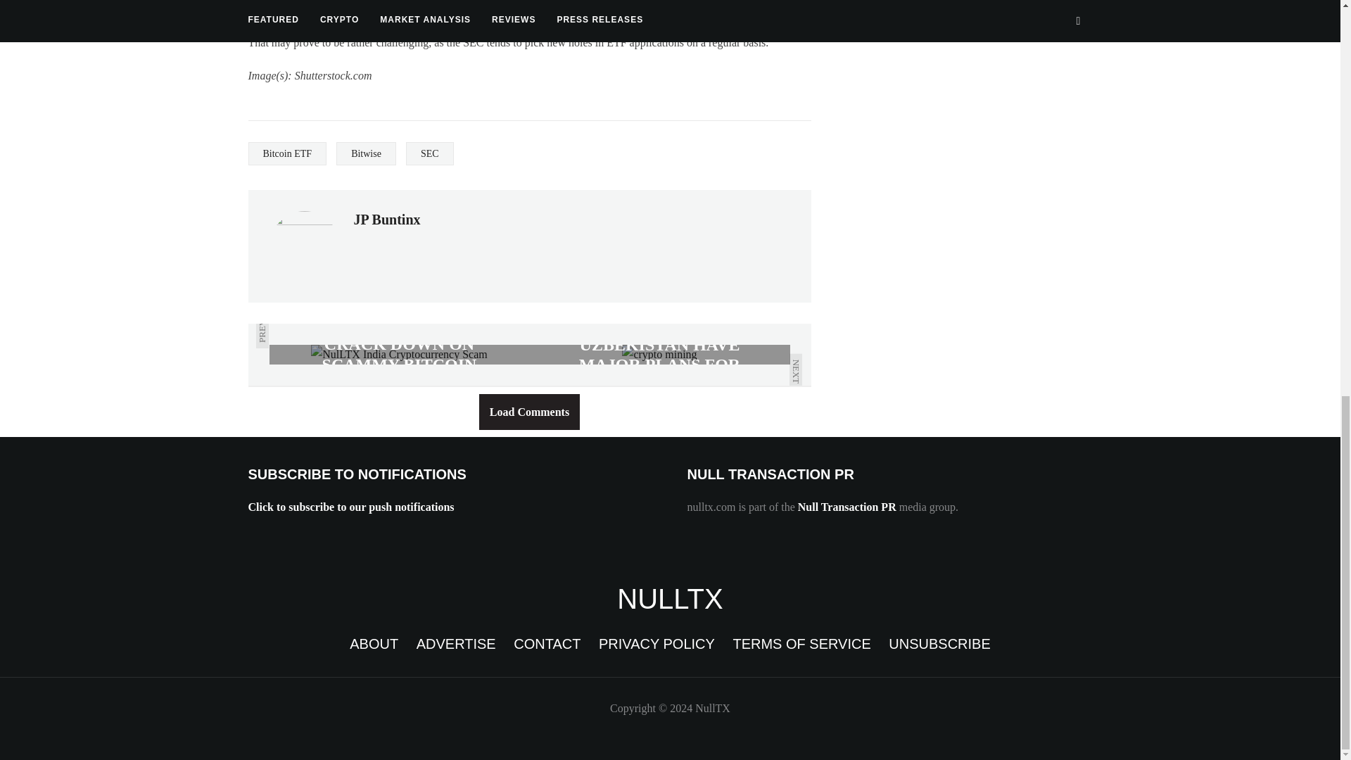 The height and width of the screenshot is (760, 1351). I want to click on TERMS OF SERVICE, so click(801, 643).